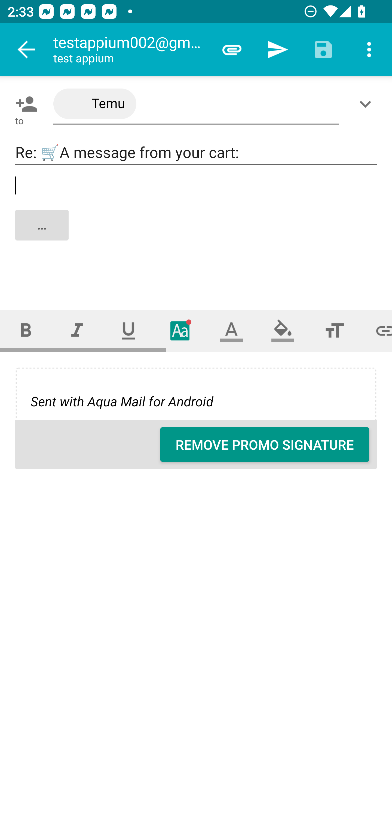  Describe the element at coordinates (283, 331) in the screenshot. I see `Fill color` at that location.